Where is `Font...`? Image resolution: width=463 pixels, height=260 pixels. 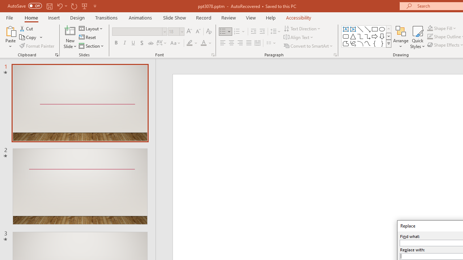 Font... is located at coordinates (213, 55).